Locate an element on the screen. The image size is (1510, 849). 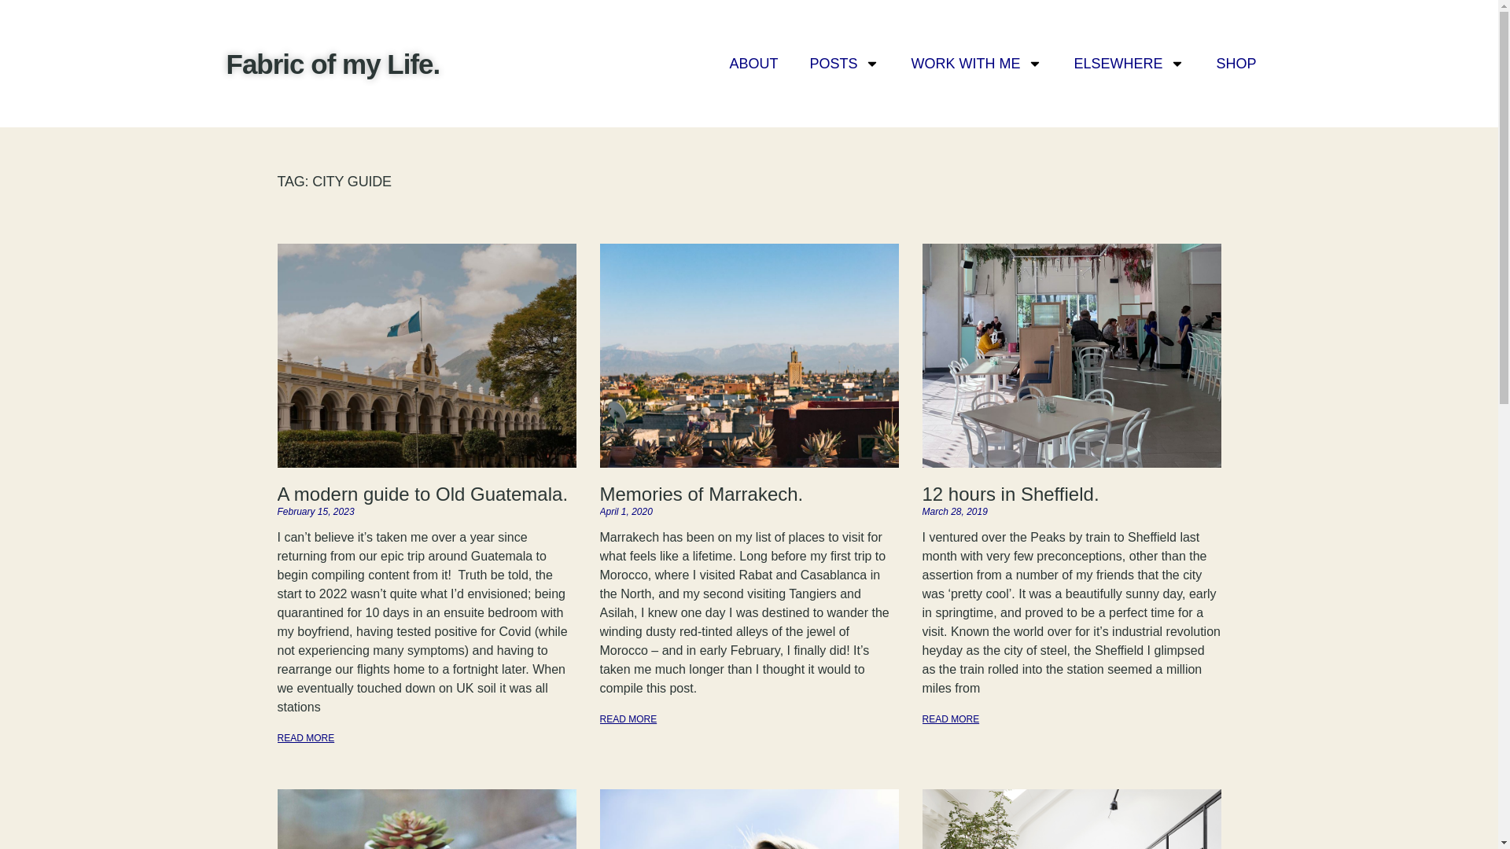
SHOP is located at coordinates (1236, 63).